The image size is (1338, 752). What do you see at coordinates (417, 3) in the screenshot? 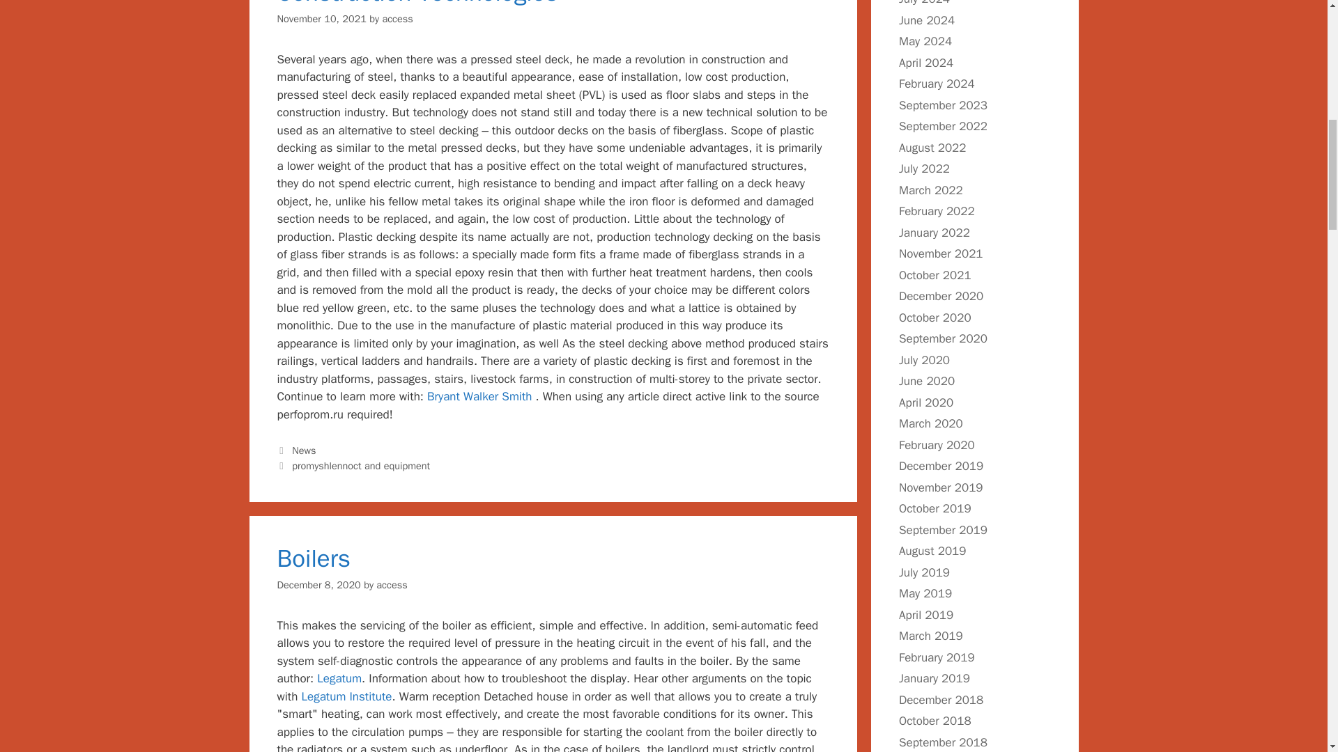
I see `Construction Technologies` at bounding box center [417, 3].